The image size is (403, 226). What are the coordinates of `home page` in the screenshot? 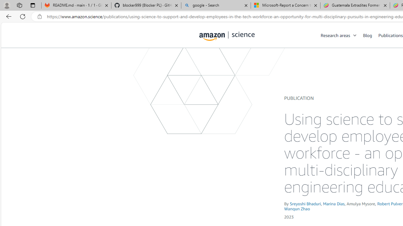 It's located at (227, 35).